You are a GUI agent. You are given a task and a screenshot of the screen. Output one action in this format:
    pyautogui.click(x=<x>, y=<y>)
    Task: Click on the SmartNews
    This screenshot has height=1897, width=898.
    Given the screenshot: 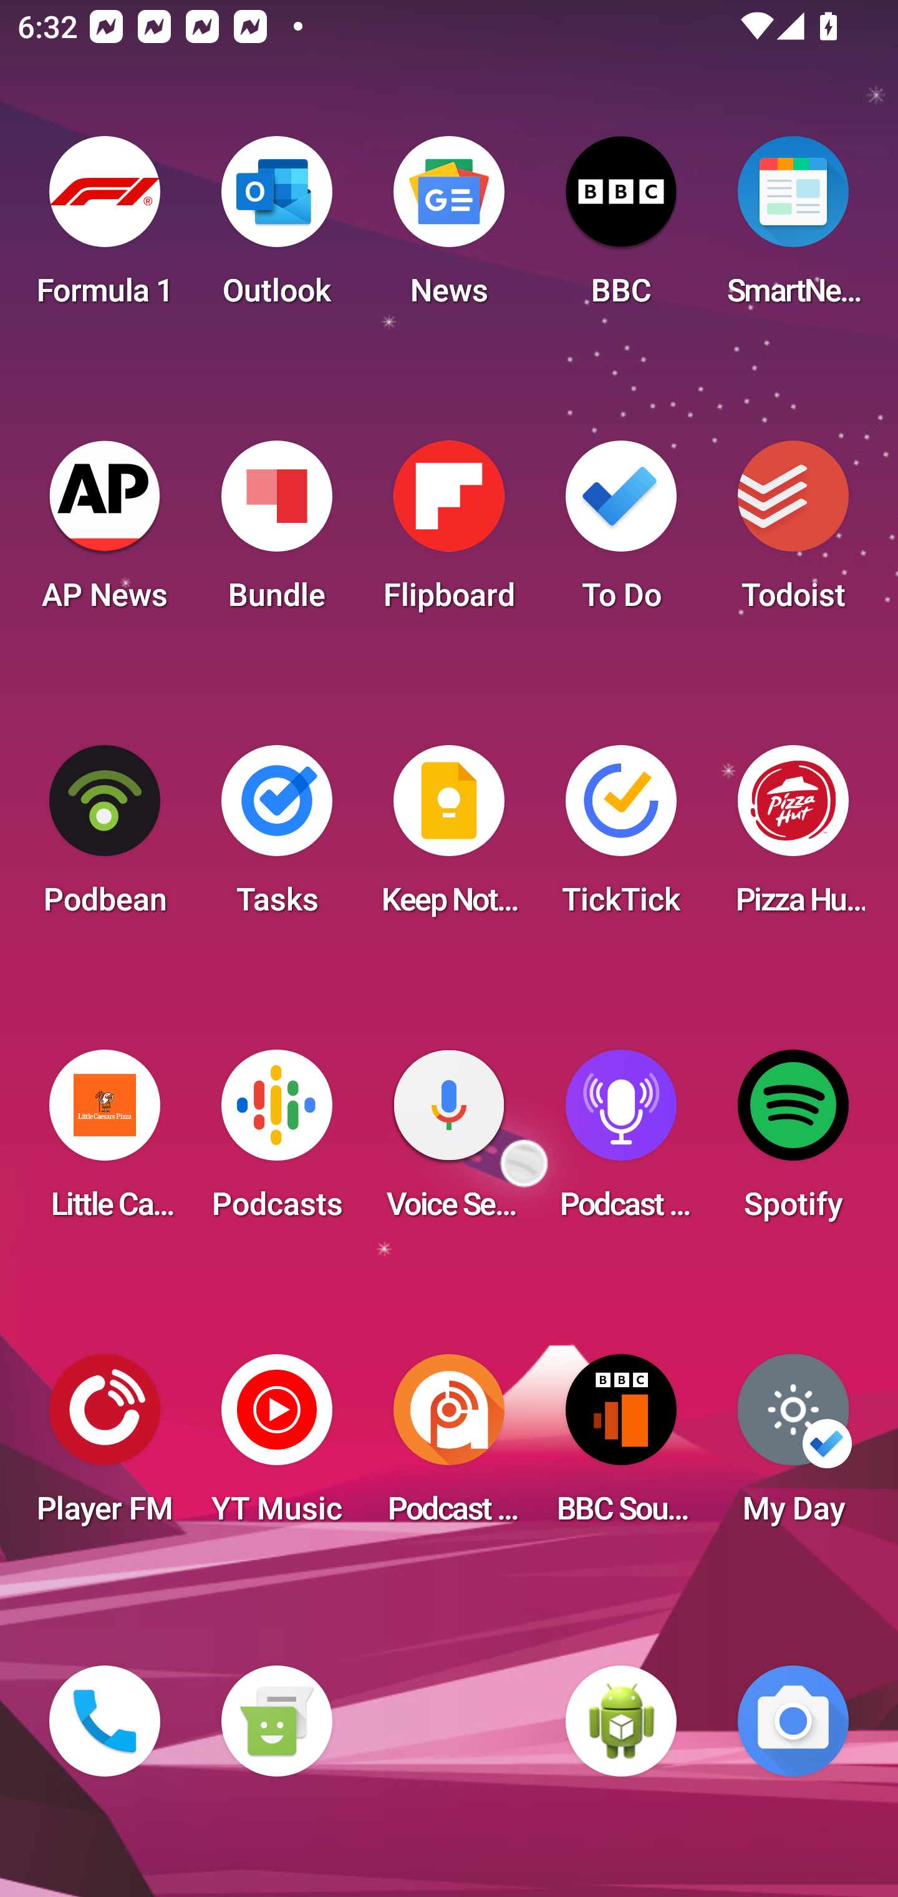 What is the action you would take?
    pyautogui.click(x=793, y=228)
    